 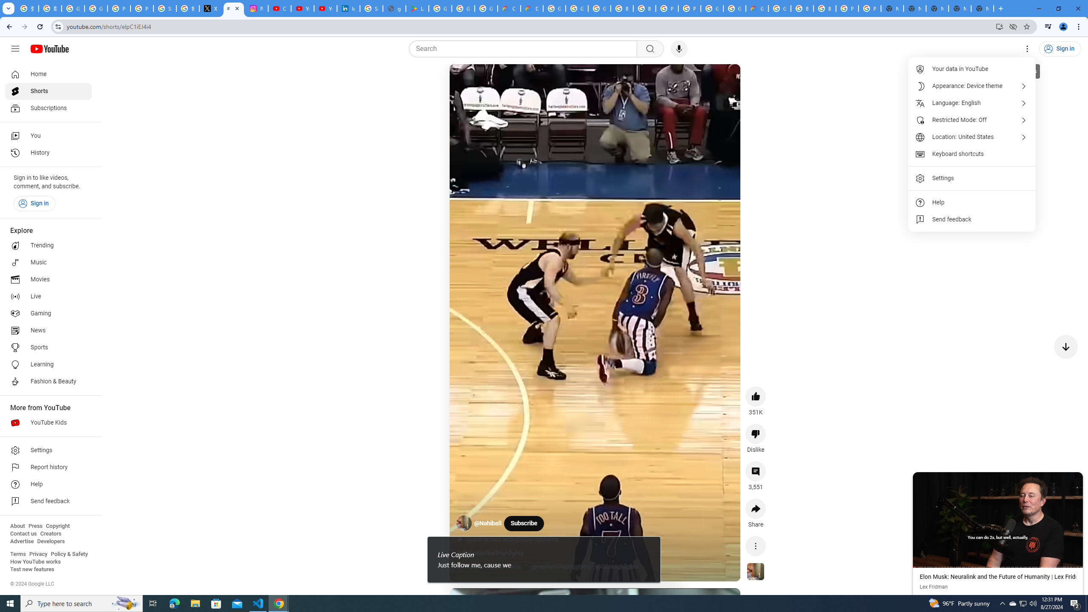 What do you see at coordinates (509, 8) in the screenshot?
I see `Customer Care | Google Cloud` at bounding box center [509, 8].